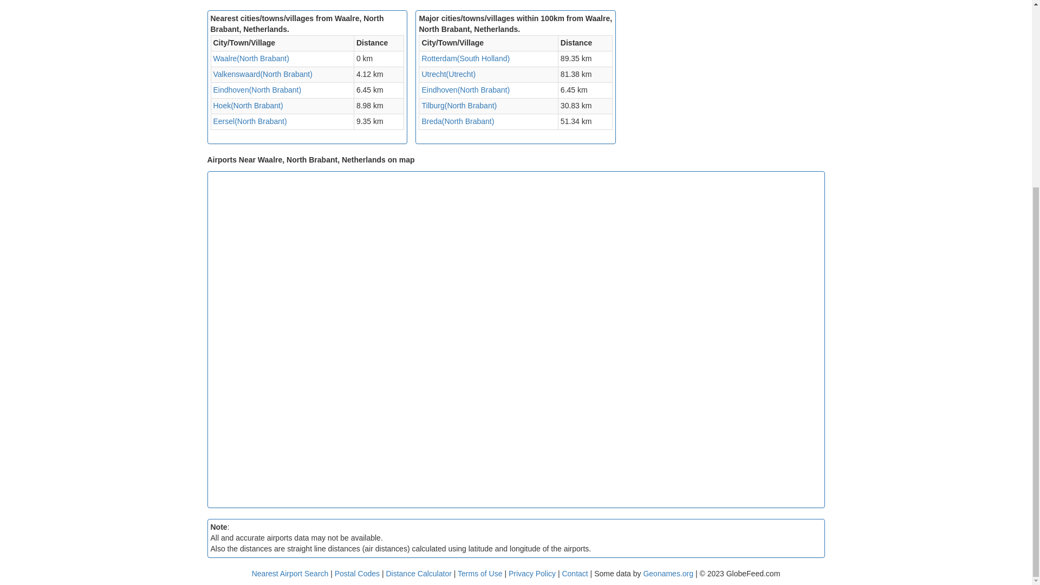 The width and height of the screenshot is (1040, 585). I want to click on Contact, so click(574, 573).